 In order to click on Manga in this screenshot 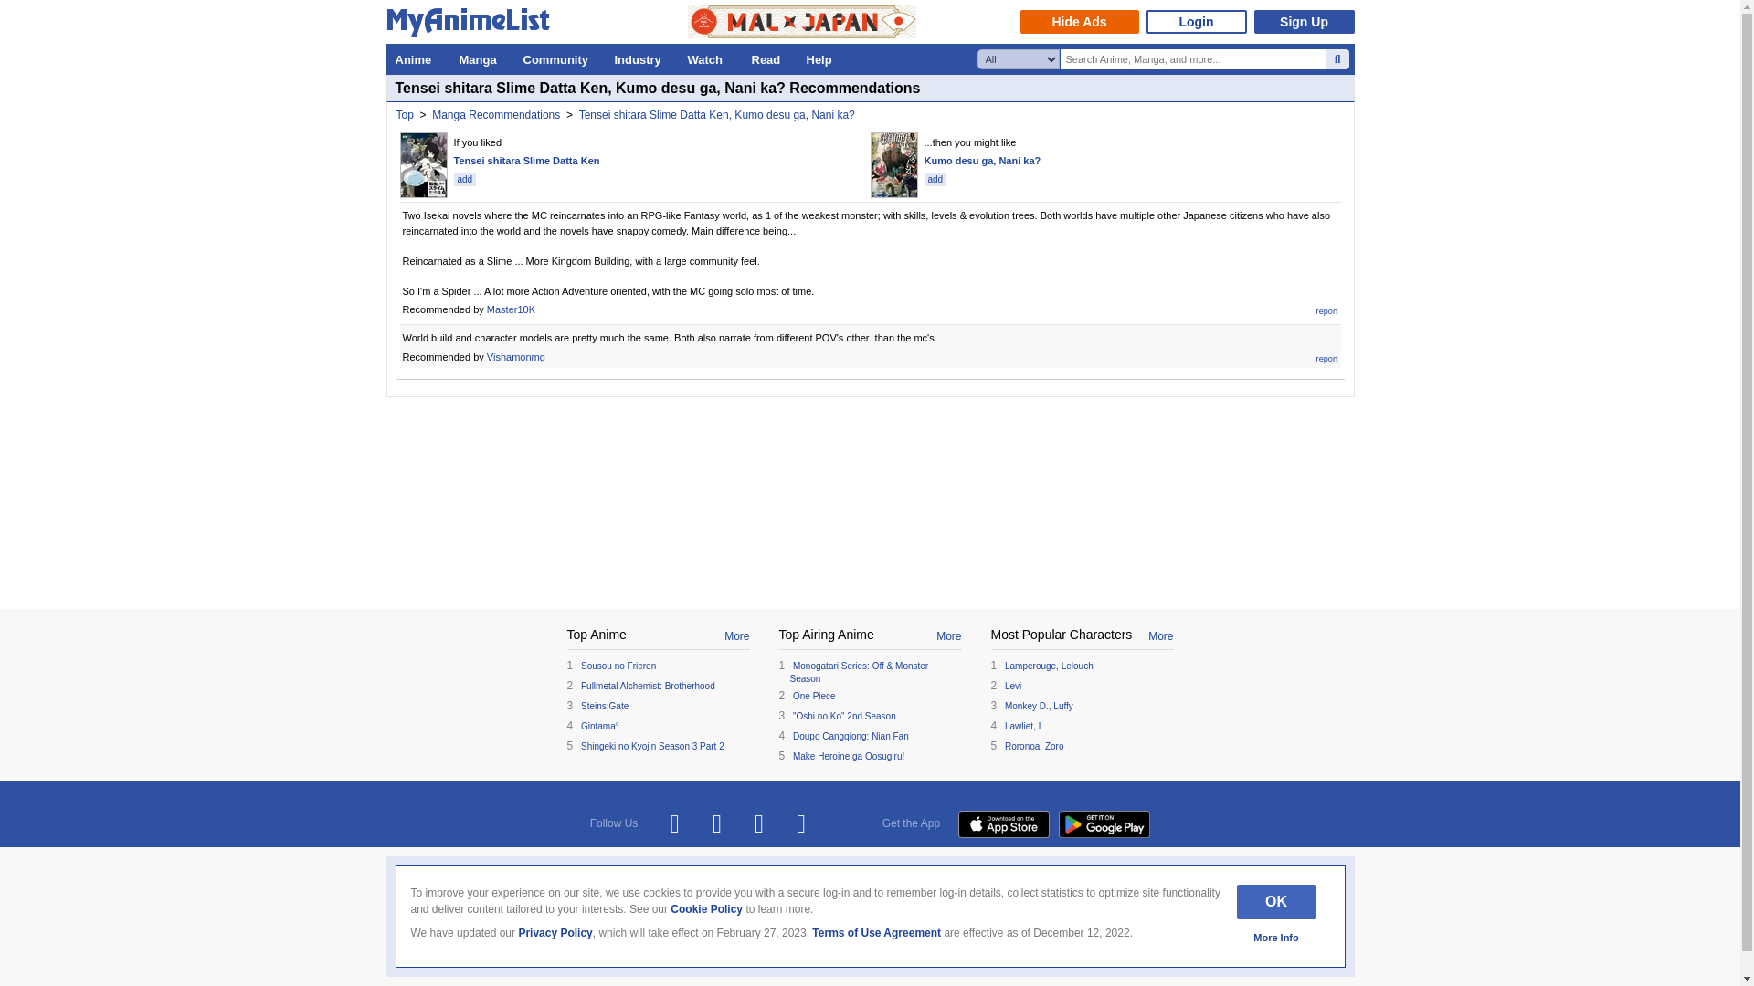, I will do `click(481, 58)`.